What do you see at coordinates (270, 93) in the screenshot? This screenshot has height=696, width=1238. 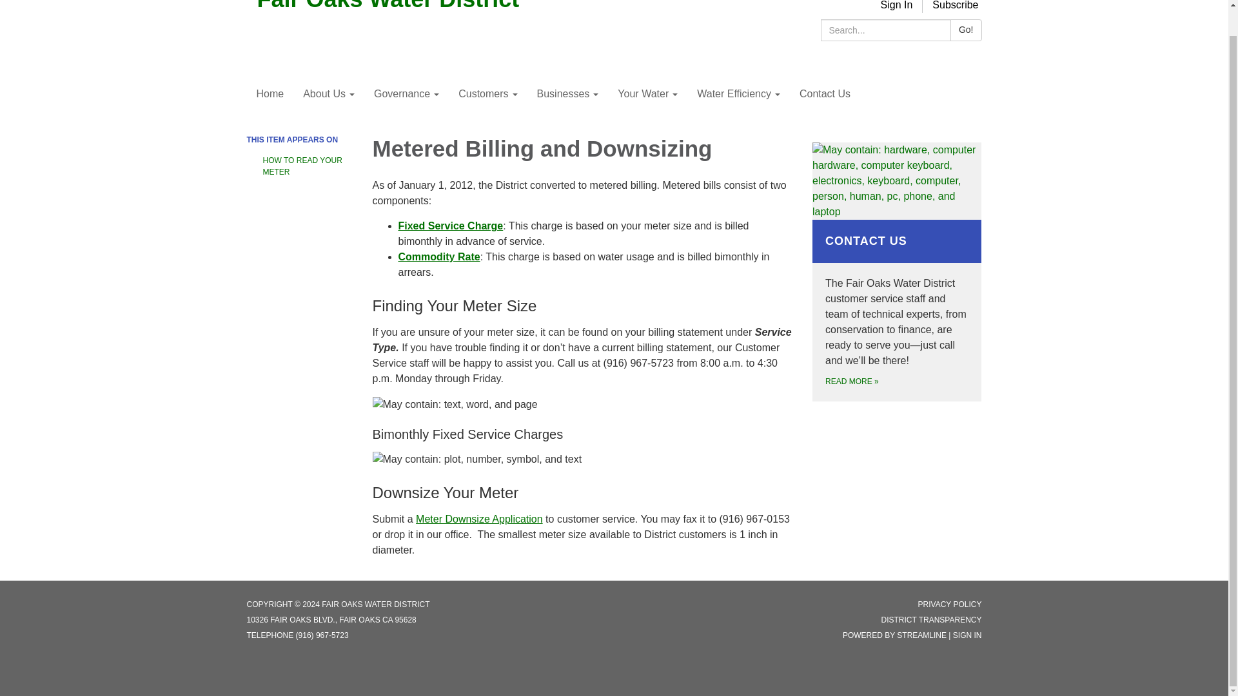 I see `Home` at bounding box center [270, 93].